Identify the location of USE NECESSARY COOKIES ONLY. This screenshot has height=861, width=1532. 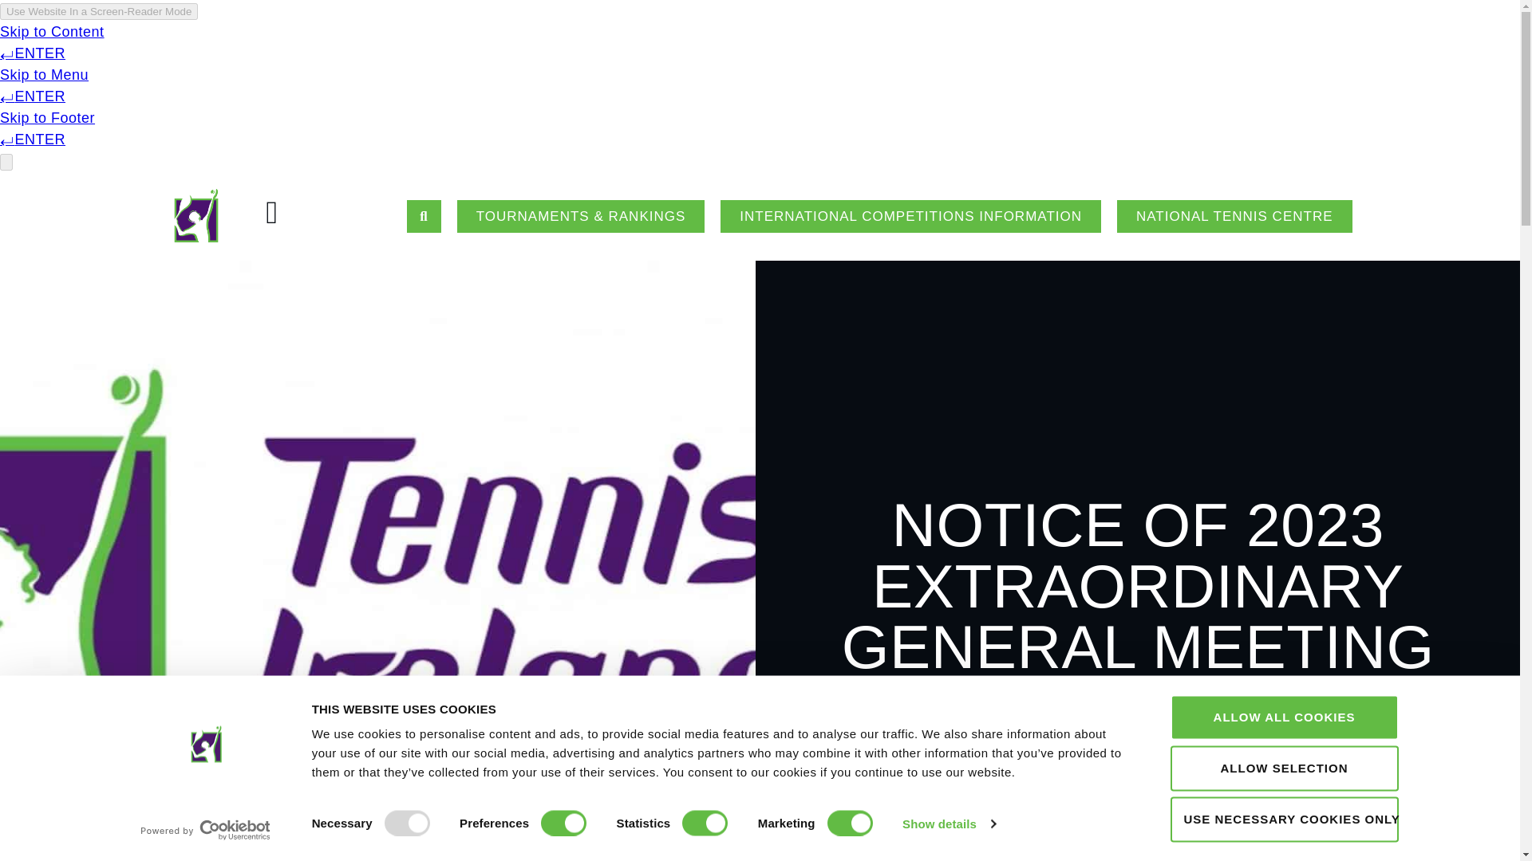
(1283, 820).